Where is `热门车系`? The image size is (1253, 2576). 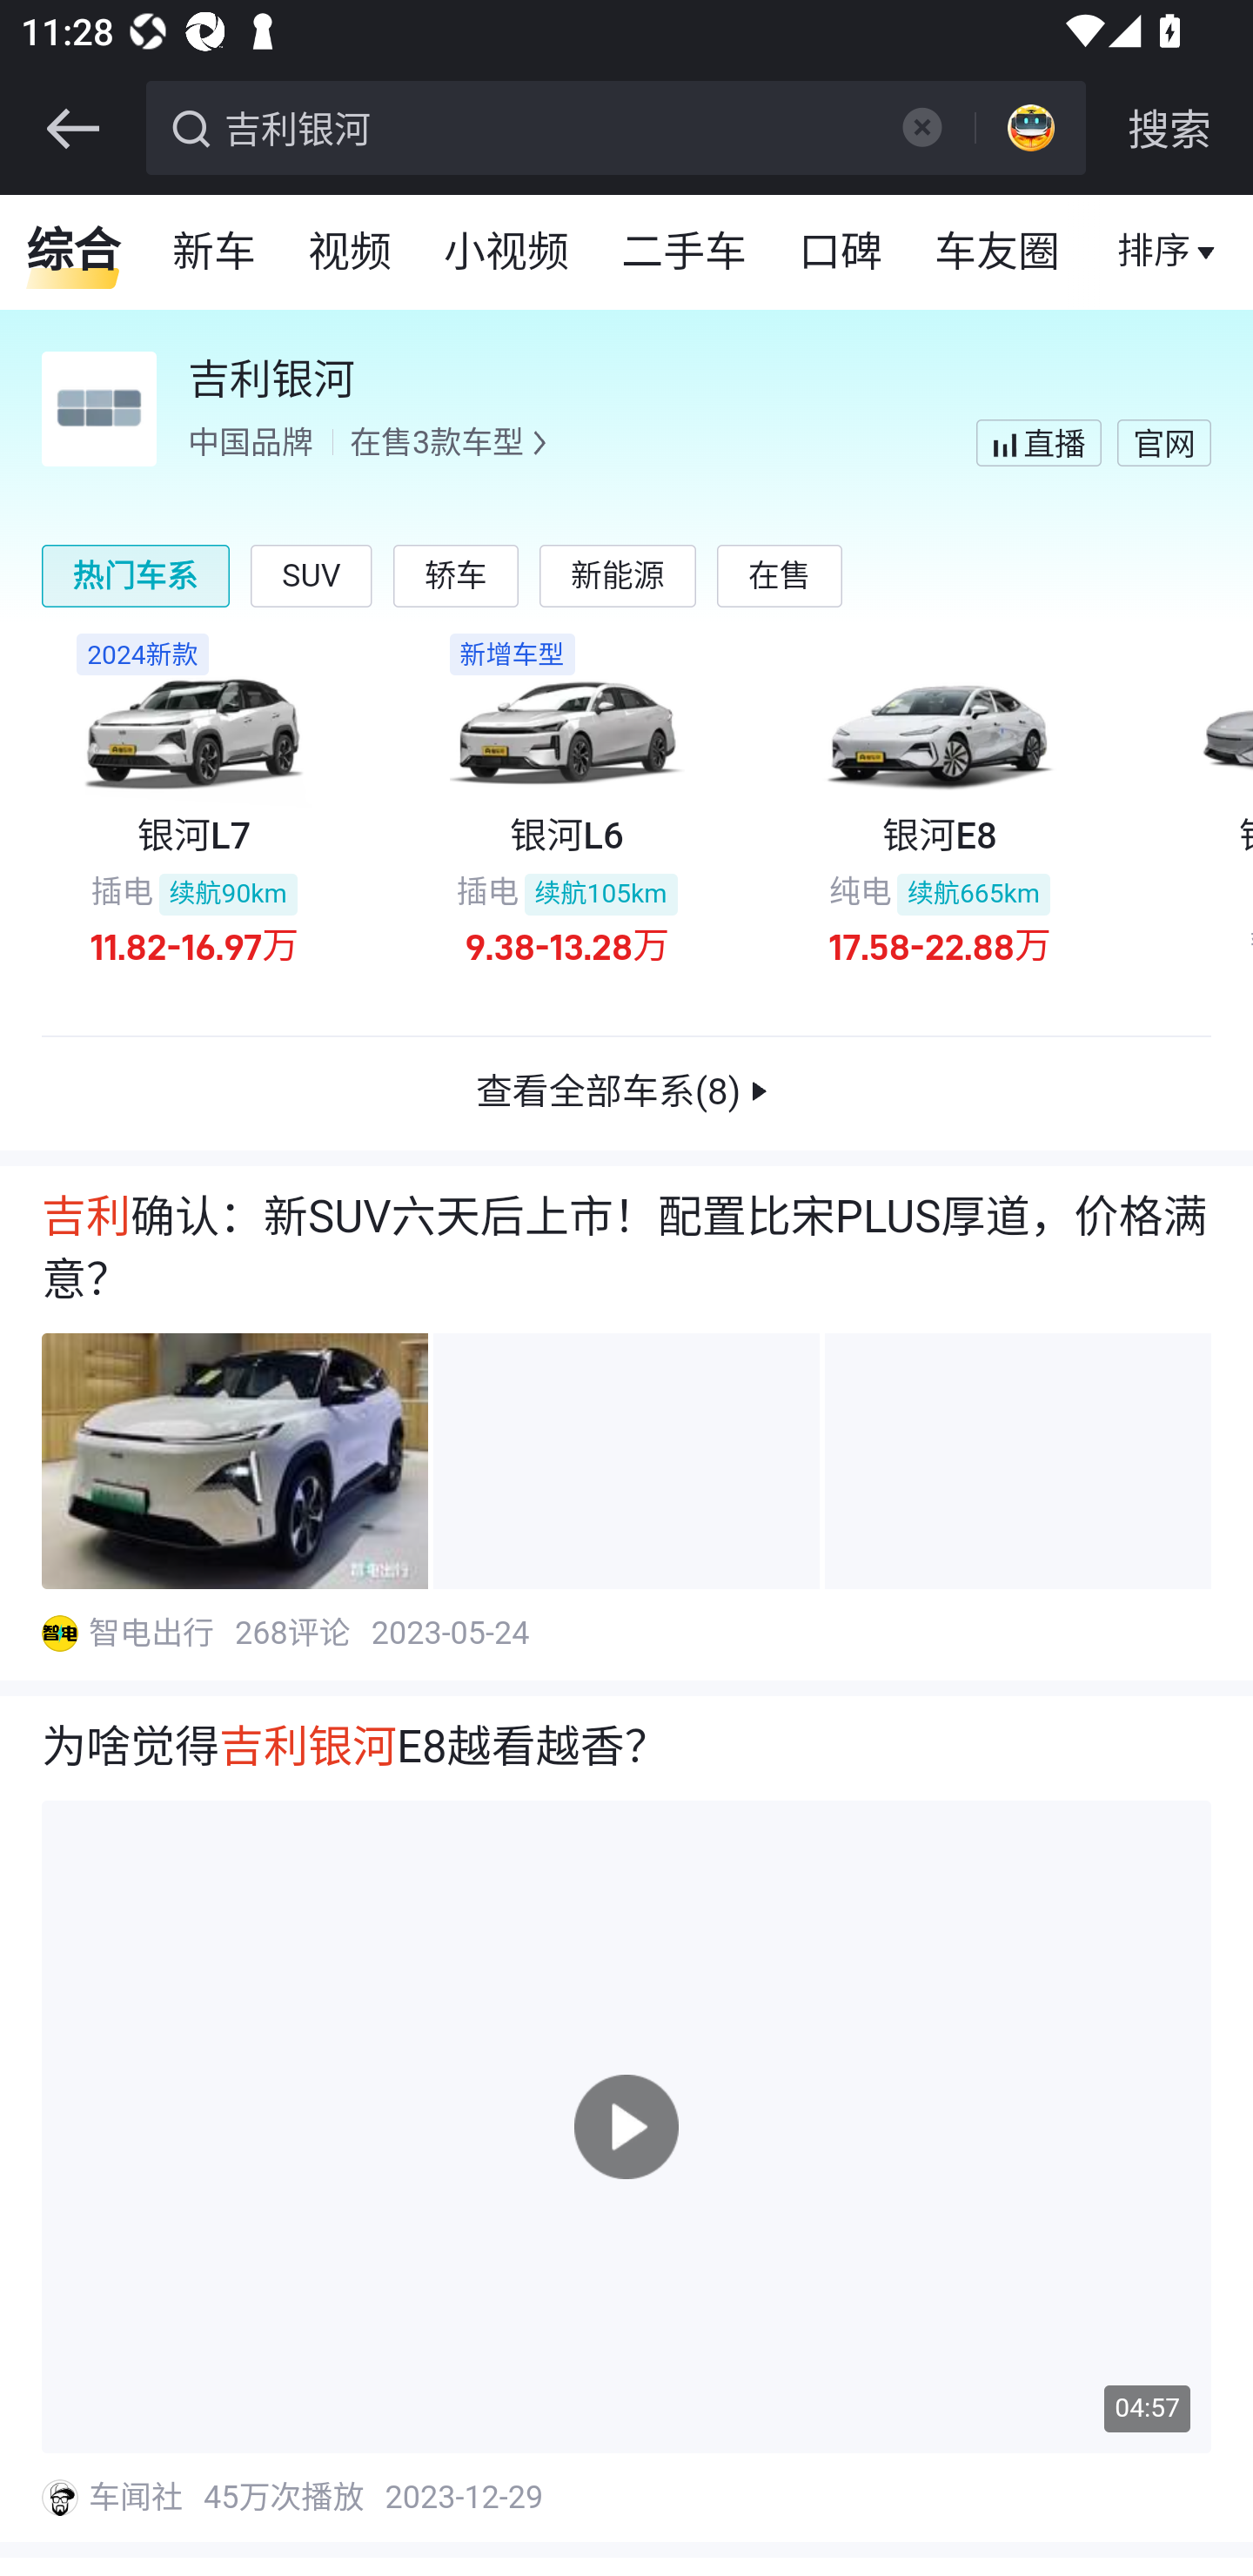
热门车系 is located at coordinates (136, 575).